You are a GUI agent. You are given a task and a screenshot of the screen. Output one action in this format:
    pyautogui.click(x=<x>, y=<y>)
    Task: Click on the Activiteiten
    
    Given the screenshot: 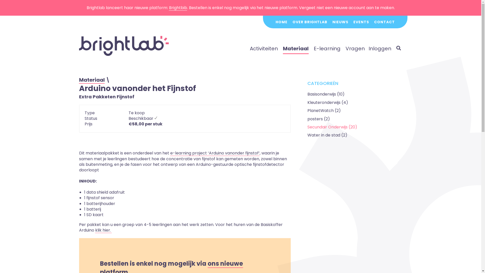 What is the action you would take?
    pyautogui.click(x=263, y=49)
    